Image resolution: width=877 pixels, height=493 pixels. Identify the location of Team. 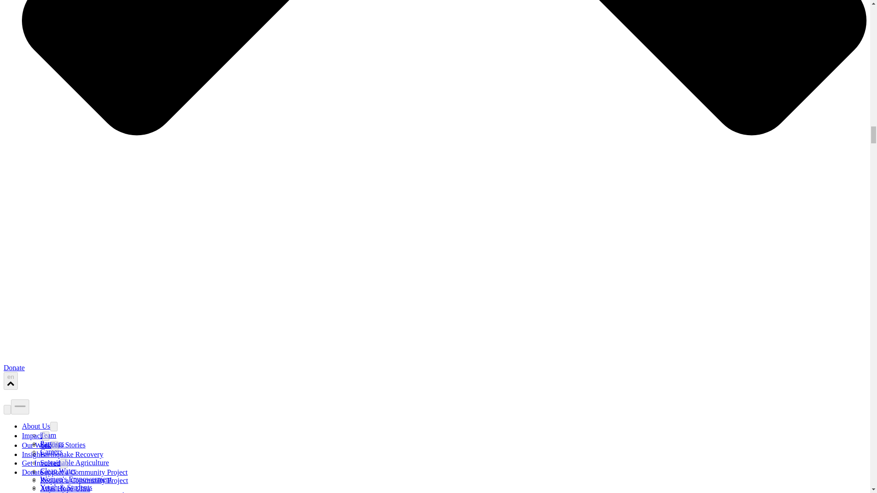
(48, 435).